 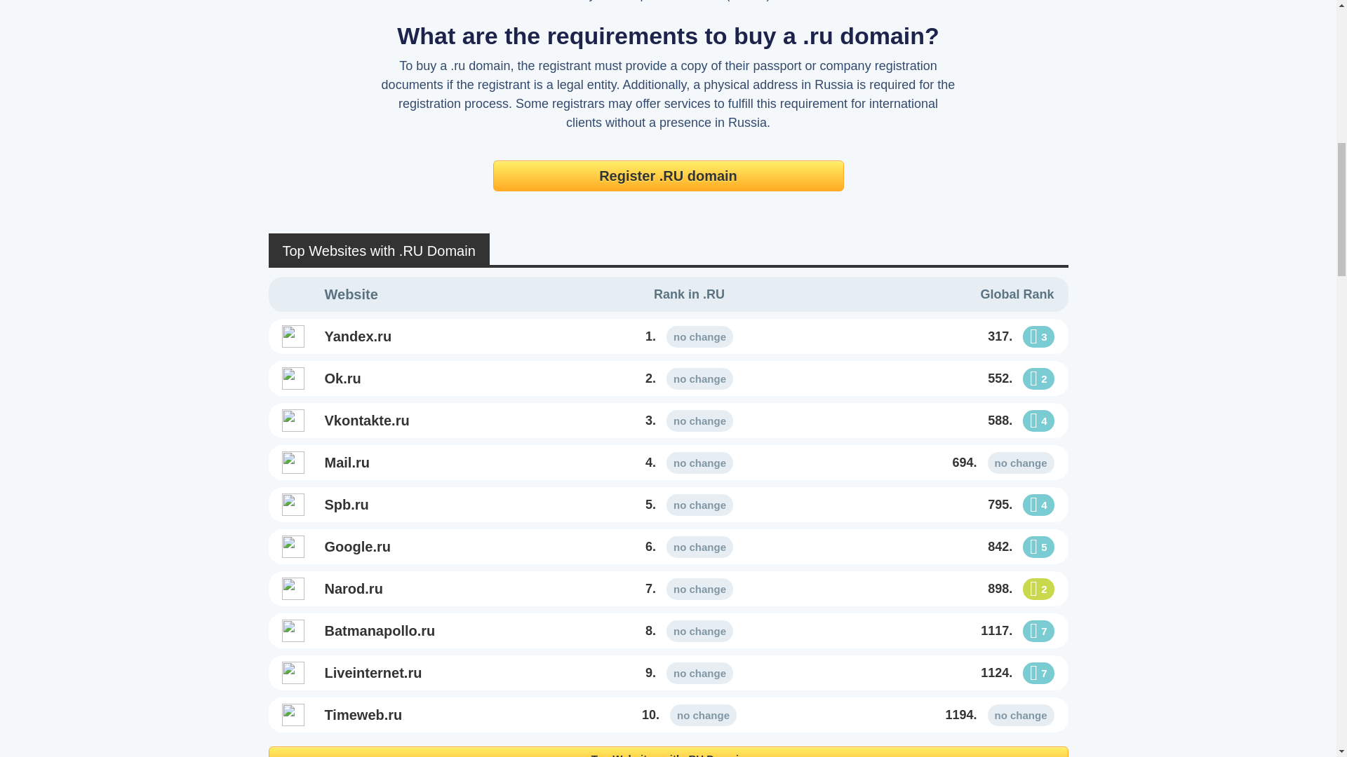 I want to click on Dropped 3 positions, so click(x=1038, y=336).